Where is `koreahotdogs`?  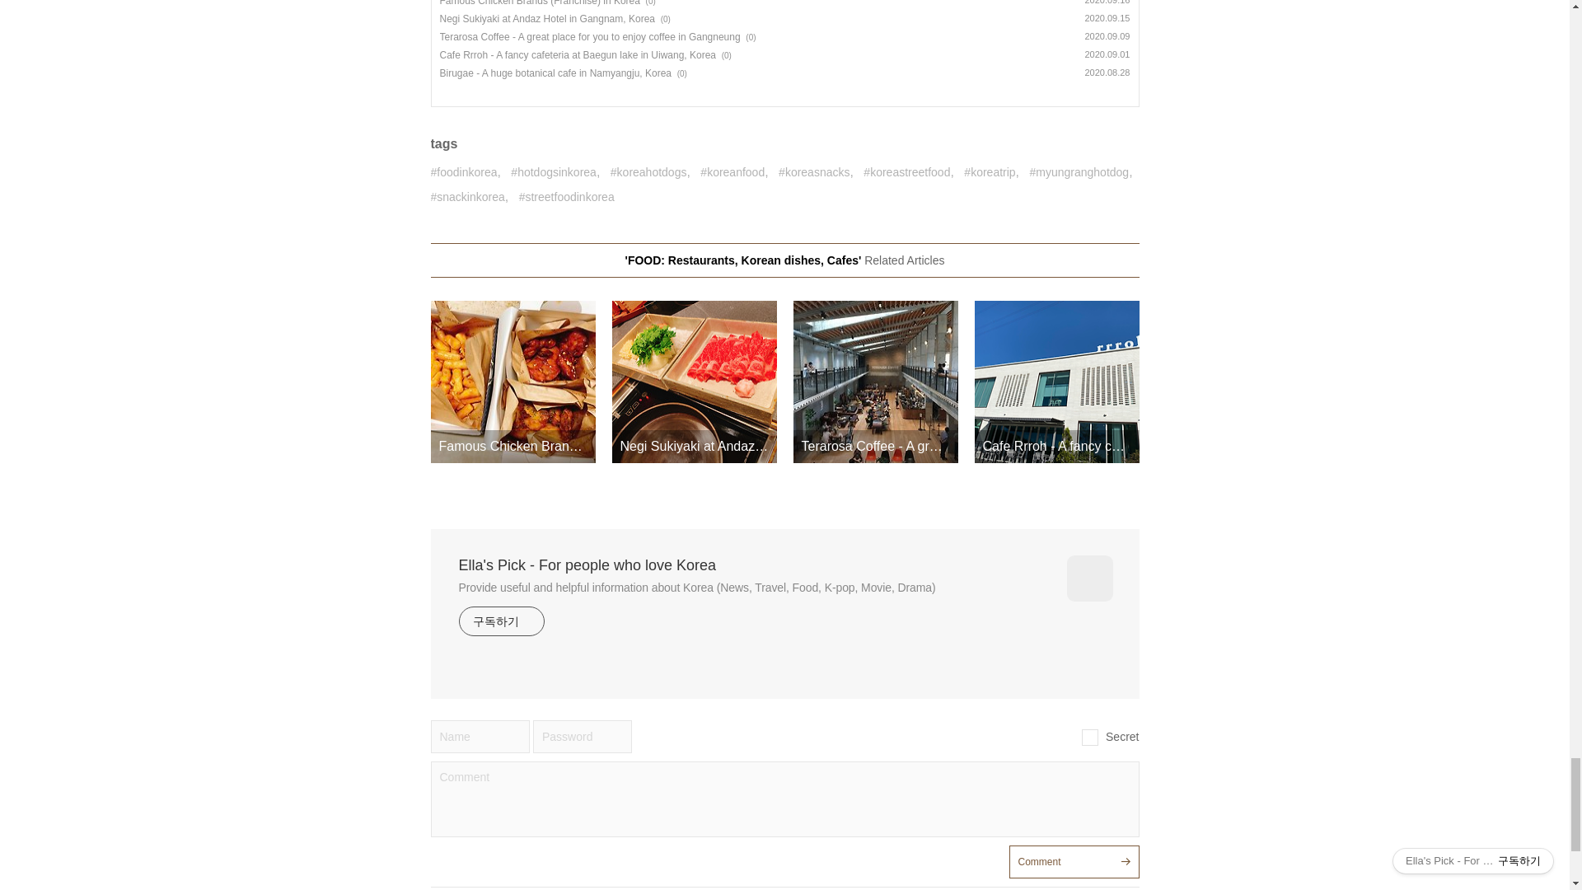 koreahotdogs is located at coordinates (648, 173).